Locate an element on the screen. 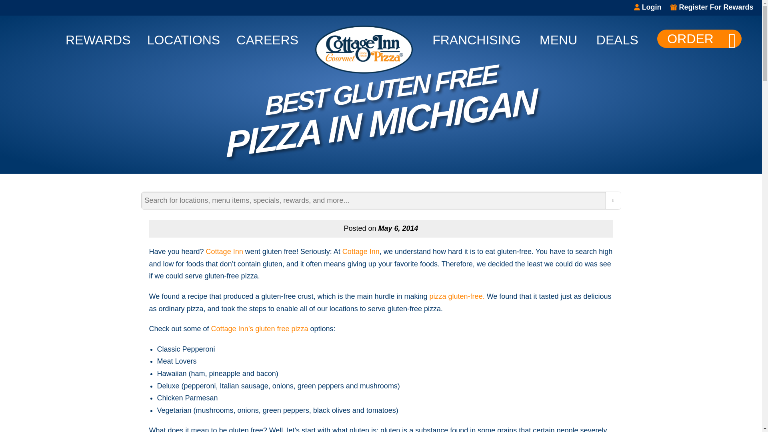 Image resolution: width=768 pixels, height=432 pixels. DEALS is located at coordinates (617, 38).